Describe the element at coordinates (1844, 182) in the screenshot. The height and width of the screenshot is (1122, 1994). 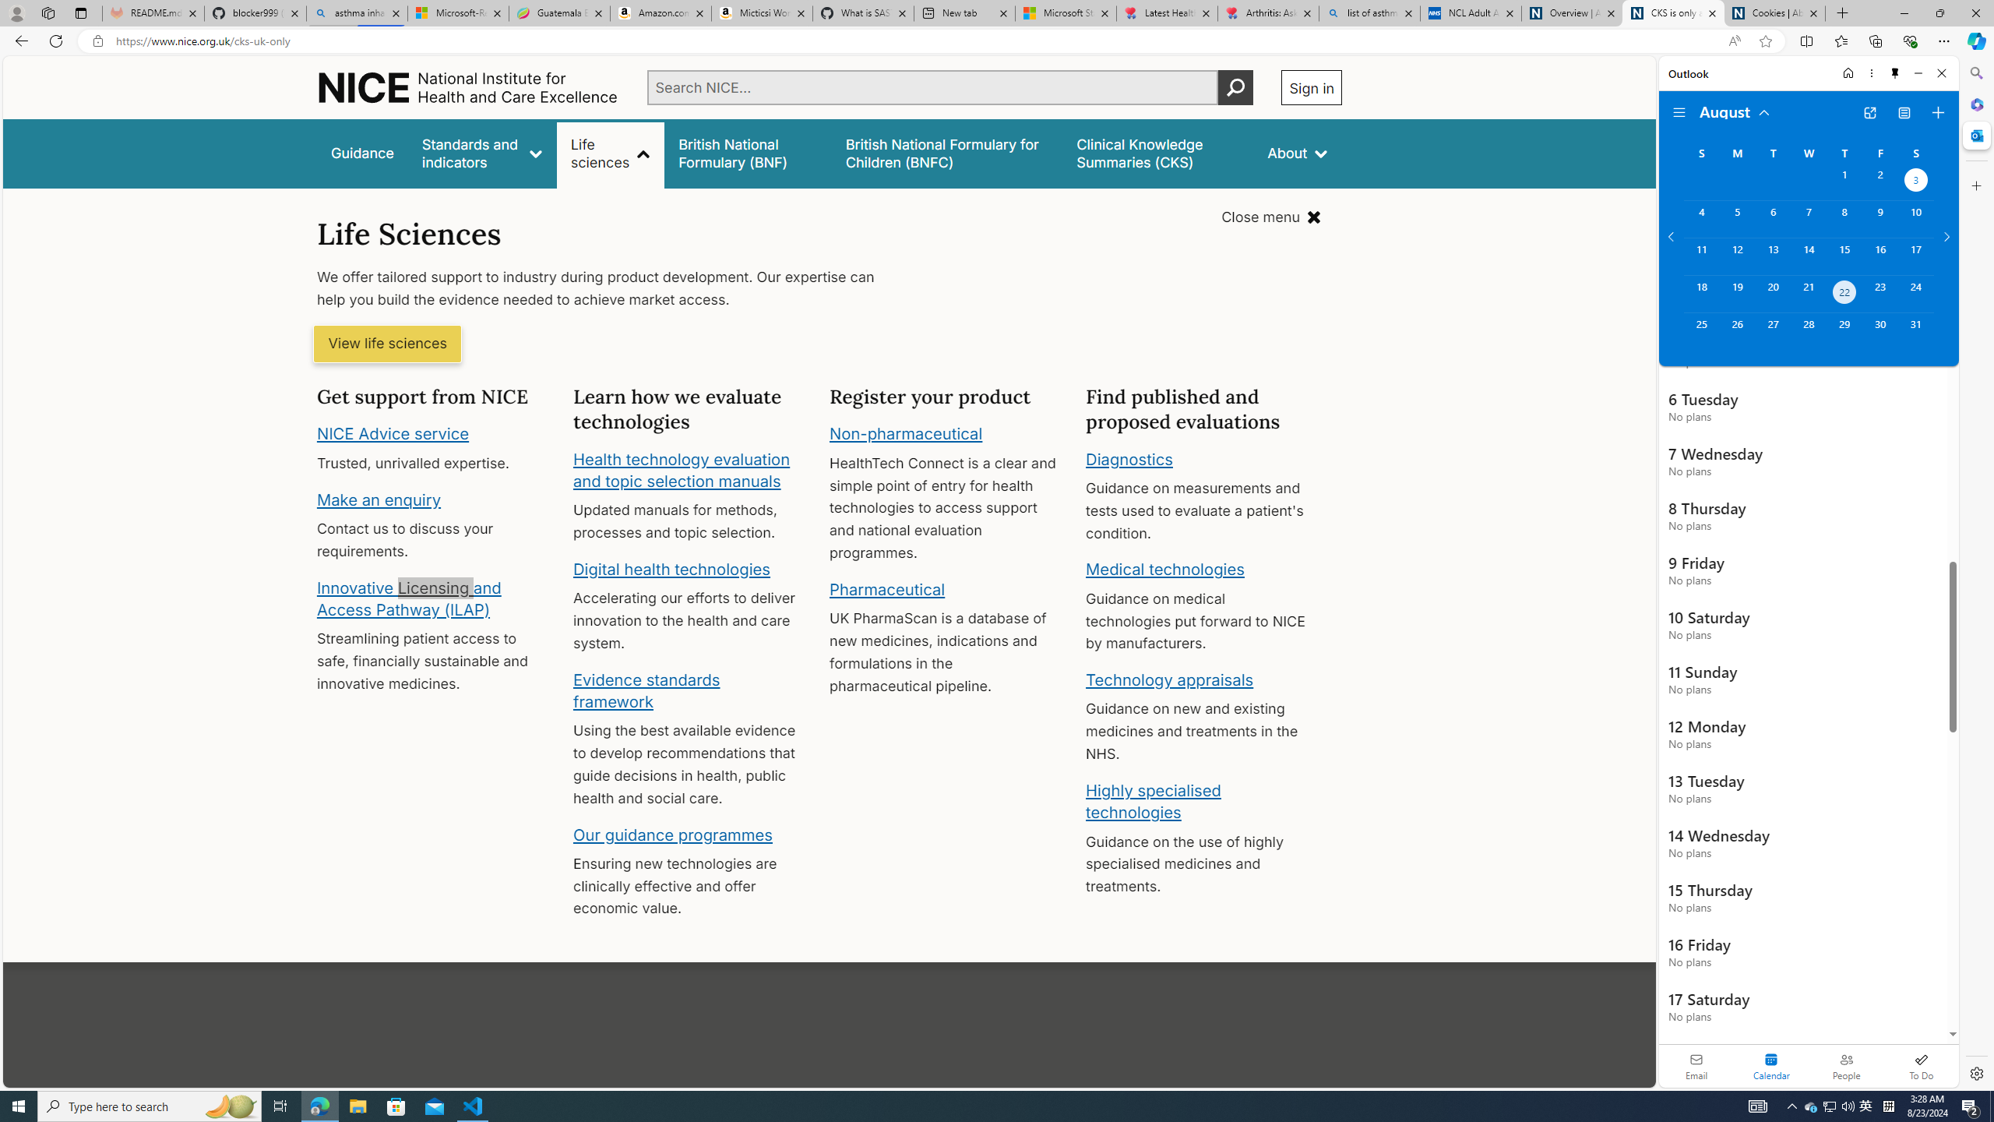
I see `Thursday, August 1, 2024. ` at that location.